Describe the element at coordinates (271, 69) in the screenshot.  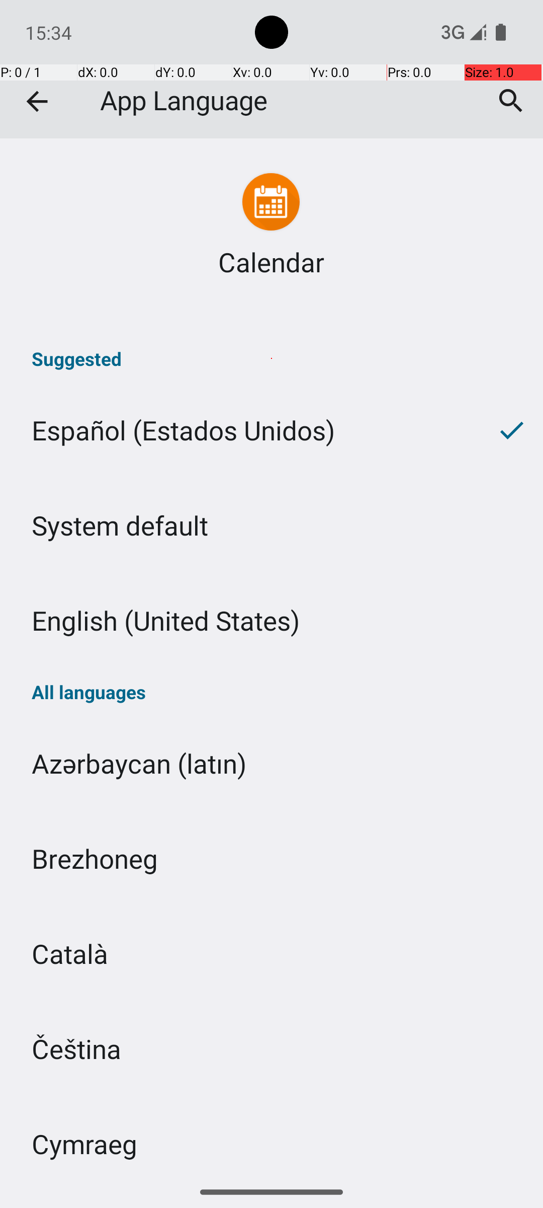
I see `App Language` at that location.